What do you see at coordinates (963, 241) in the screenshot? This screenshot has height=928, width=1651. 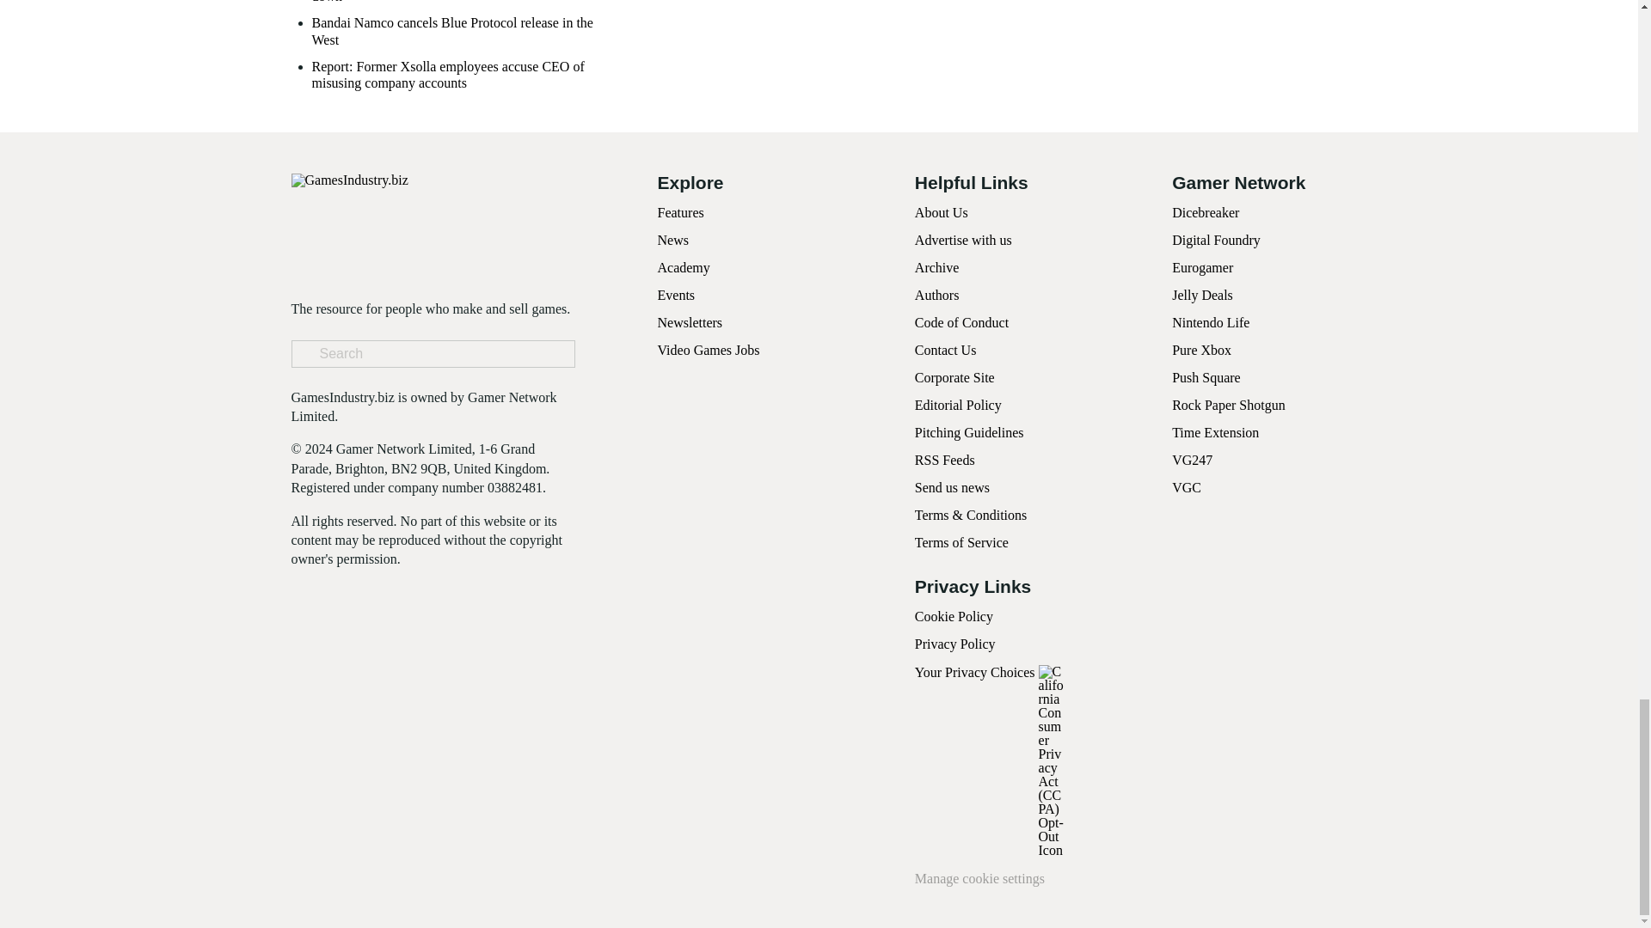 I see `Advertise with us` at bounding box center [963, 241].